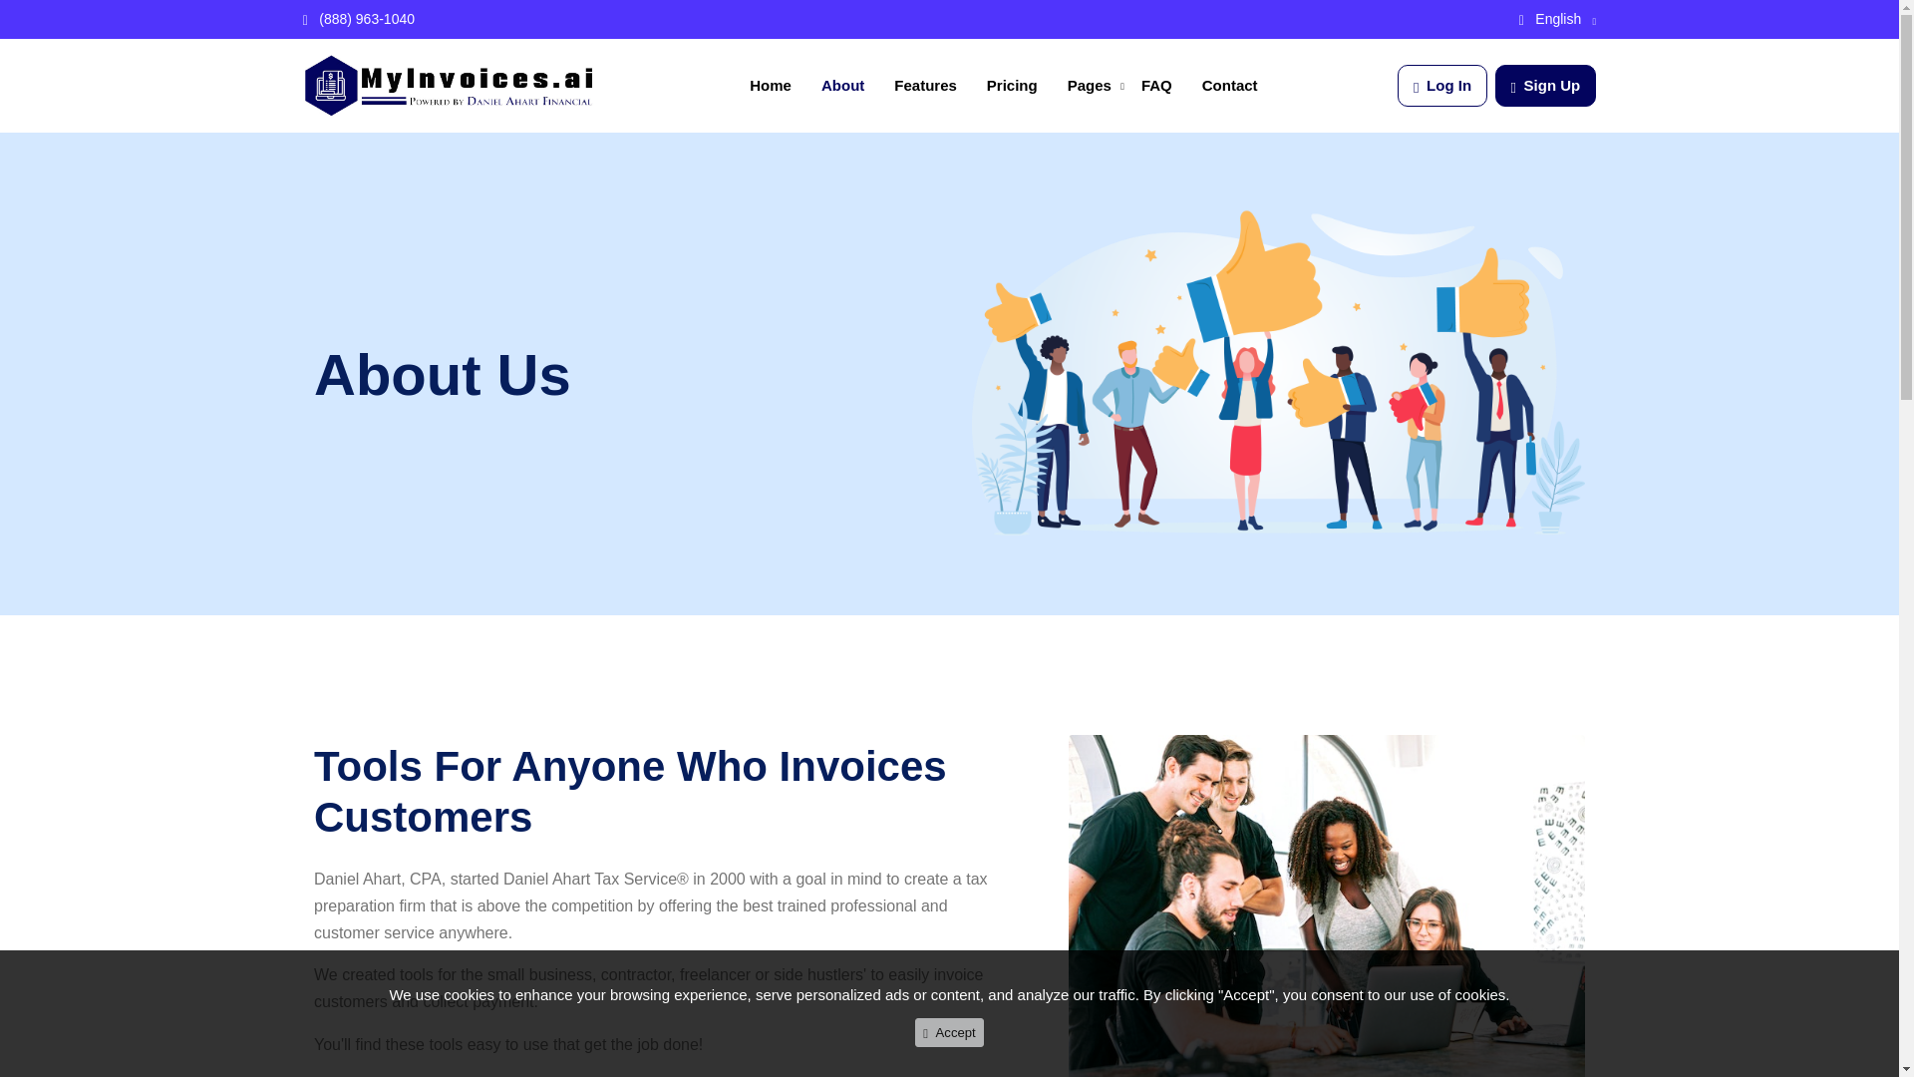 The height and width of the screenshot is (1077, 1914). What do you see at coordinates (925, 85) in the screenshot?
I see `Features` at bounding box center [925, 85].